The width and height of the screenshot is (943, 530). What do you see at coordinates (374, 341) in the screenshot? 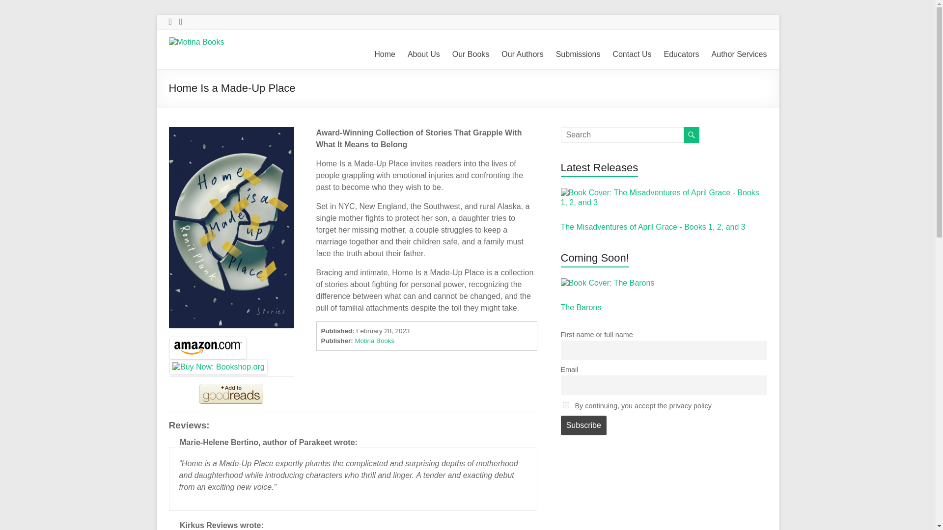
I see `Motina Books` at bounding box center [374, 341].